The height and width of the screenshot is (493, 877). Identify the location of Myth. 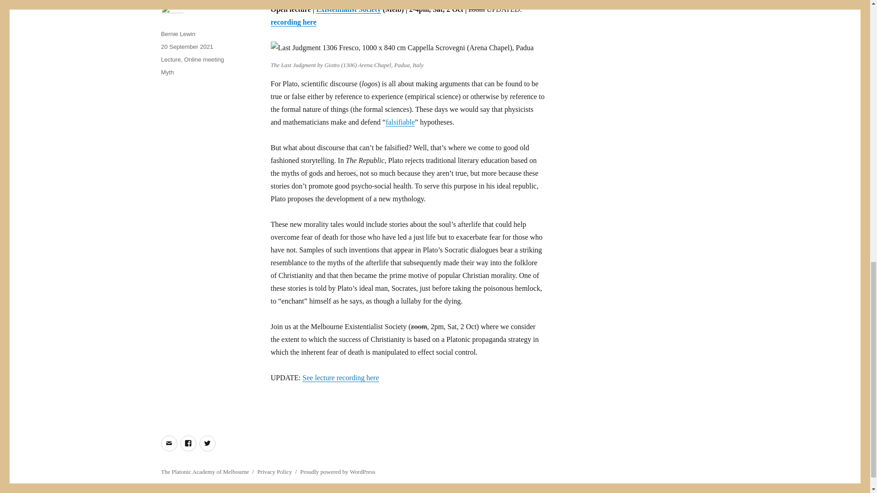
(167, 72).